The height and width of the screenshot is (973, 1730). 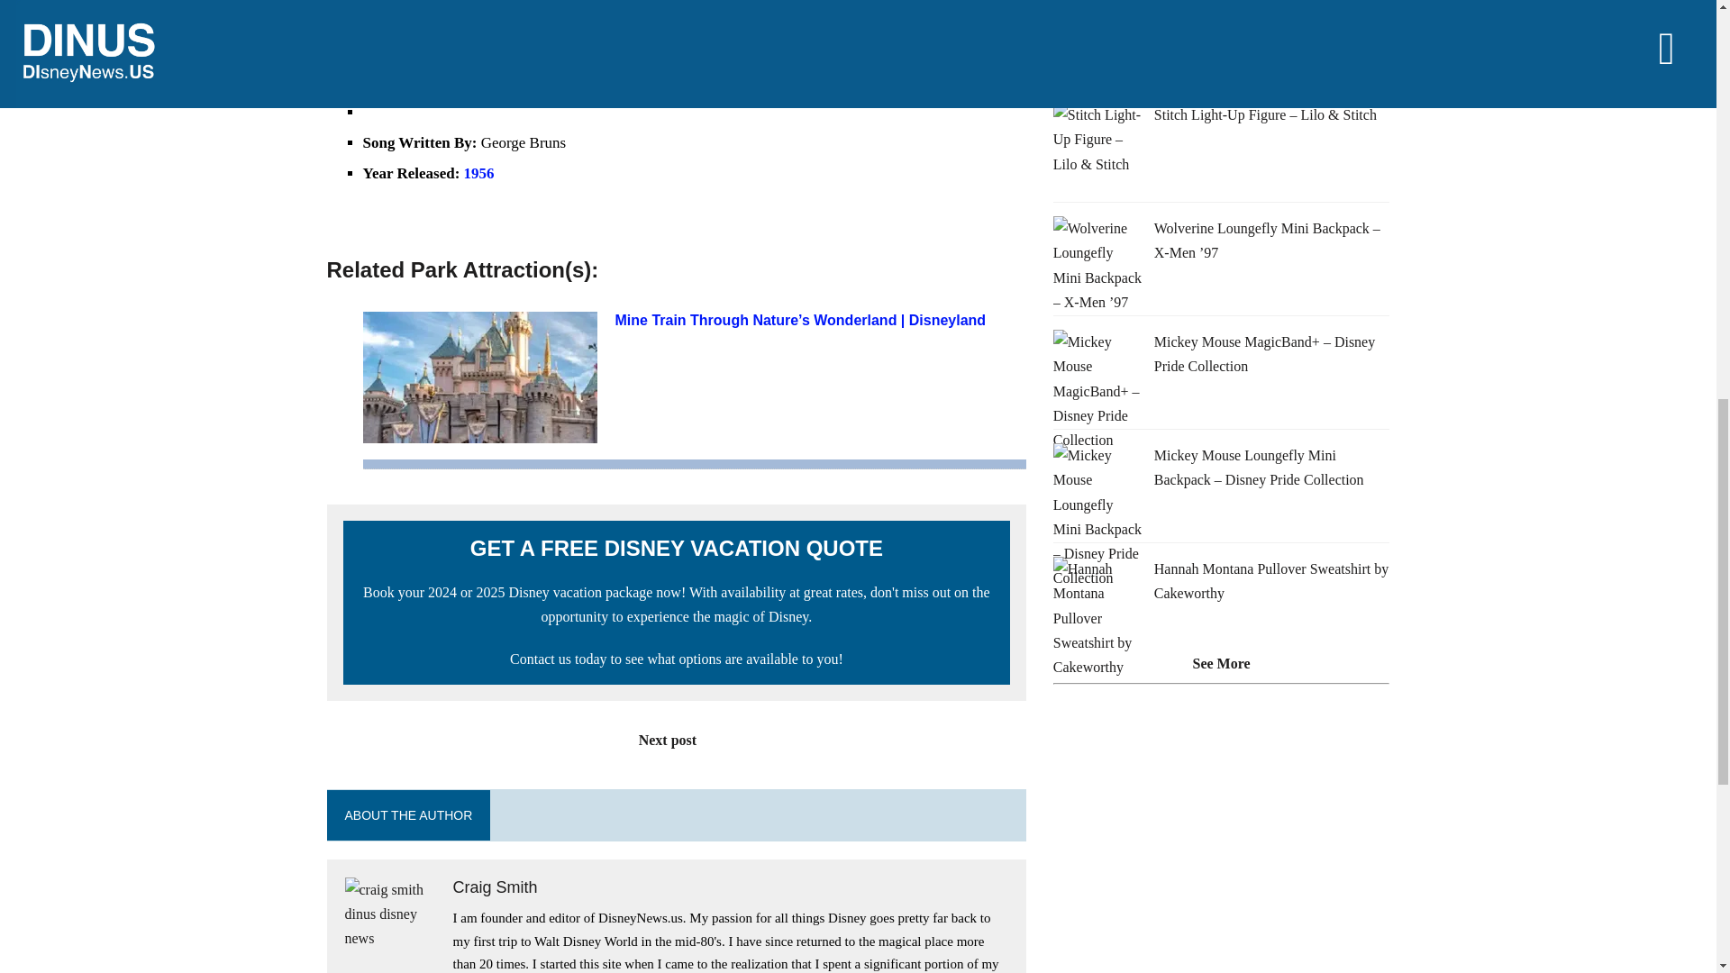 I want to click on Craig Smith, so click(x=494, y=887).